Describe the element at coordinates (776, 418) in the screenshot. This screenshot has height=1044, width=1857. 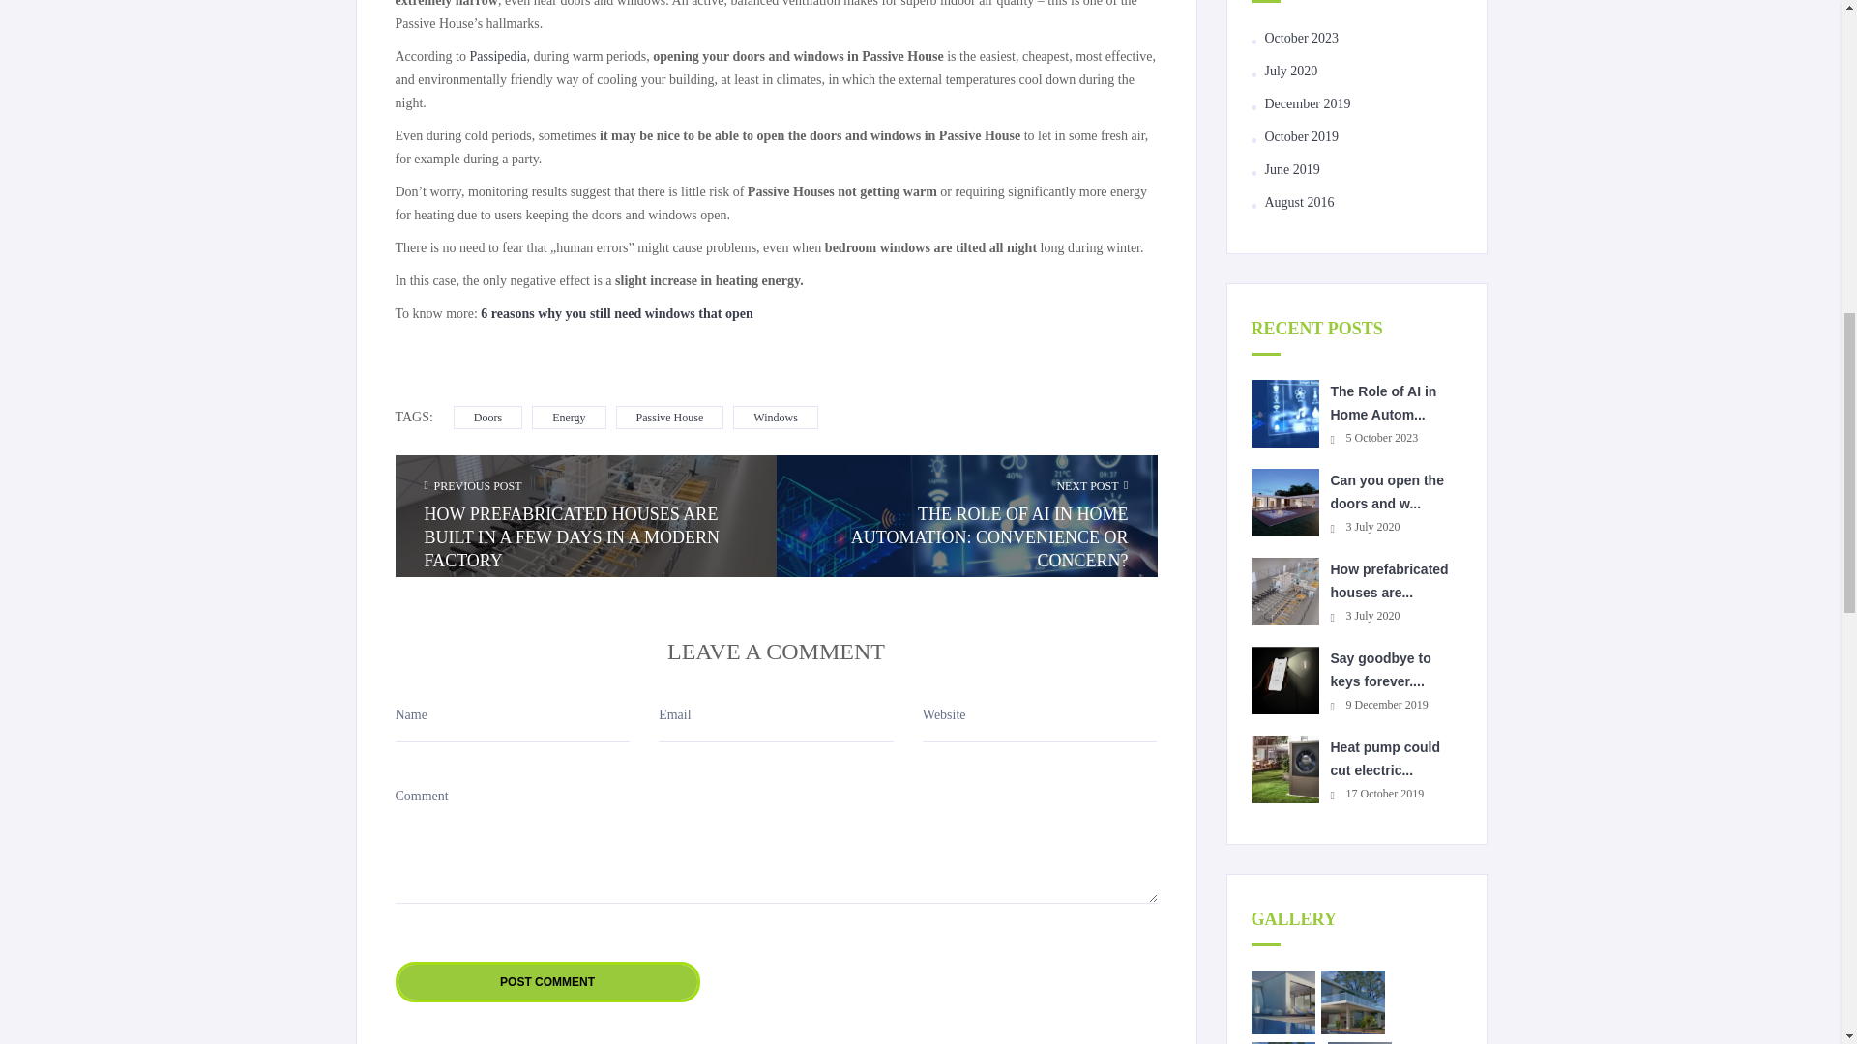
I see `Windows` at that location.